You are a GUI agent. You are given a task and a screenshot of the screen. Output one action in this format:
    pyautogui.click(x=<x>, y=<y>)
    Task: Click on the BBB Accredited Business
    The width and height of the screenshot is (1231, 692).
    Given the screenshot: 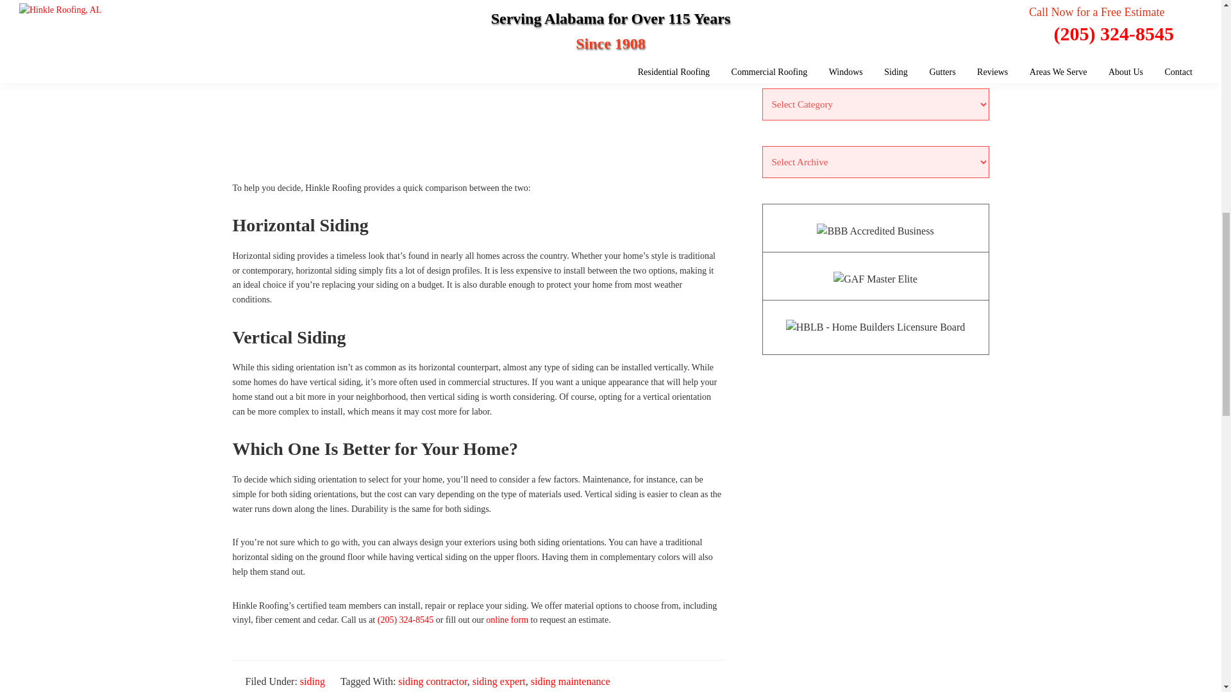 What is the action you would take?
    pyautogui.click(x=875, y=231)
    